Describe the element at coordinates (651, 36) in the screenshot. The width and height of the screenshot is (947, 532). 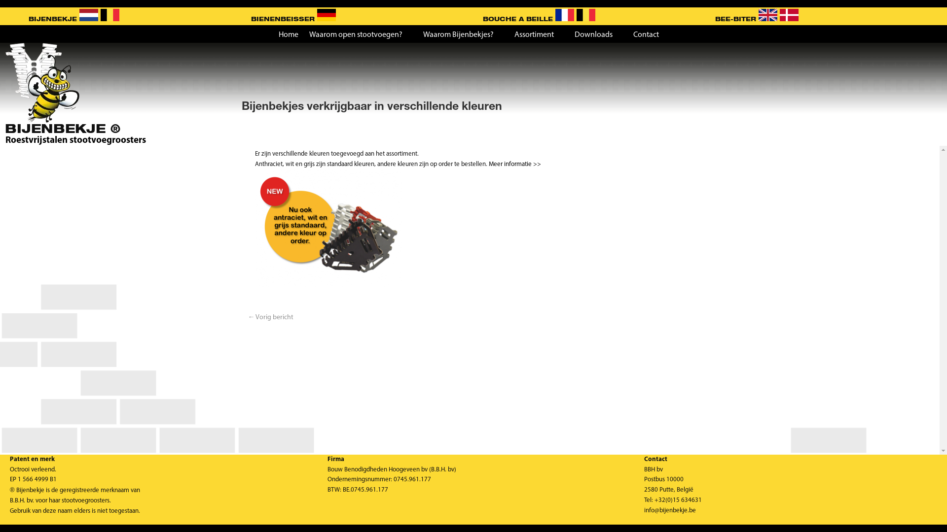
I see `Contact` at that location.